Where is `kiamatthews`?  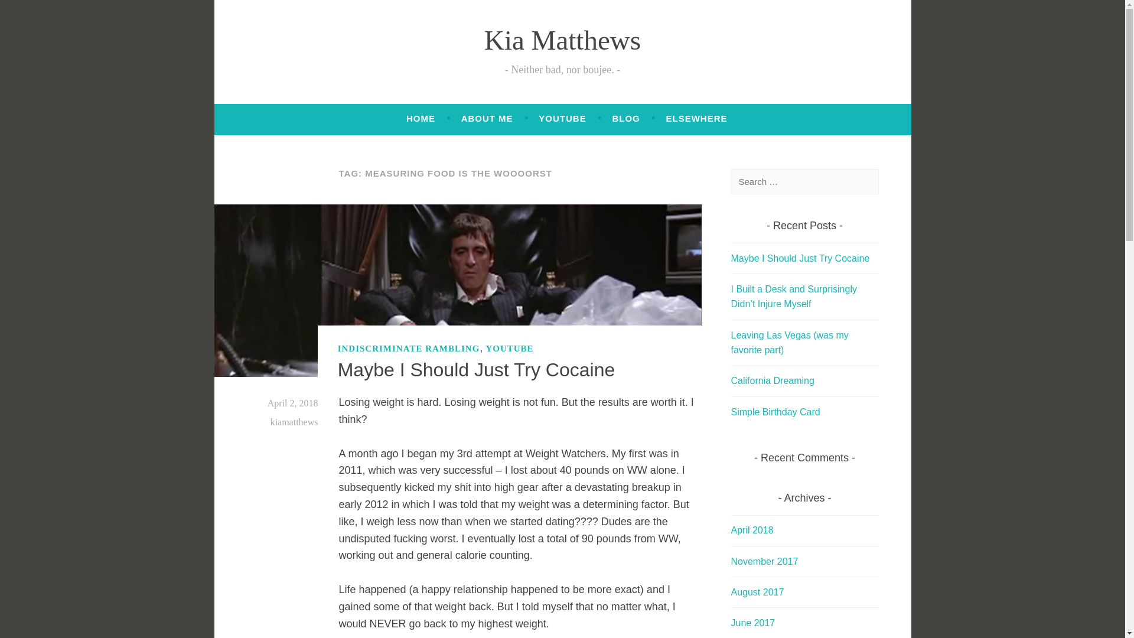 kiamatthews is located at coordinates (294, 422).